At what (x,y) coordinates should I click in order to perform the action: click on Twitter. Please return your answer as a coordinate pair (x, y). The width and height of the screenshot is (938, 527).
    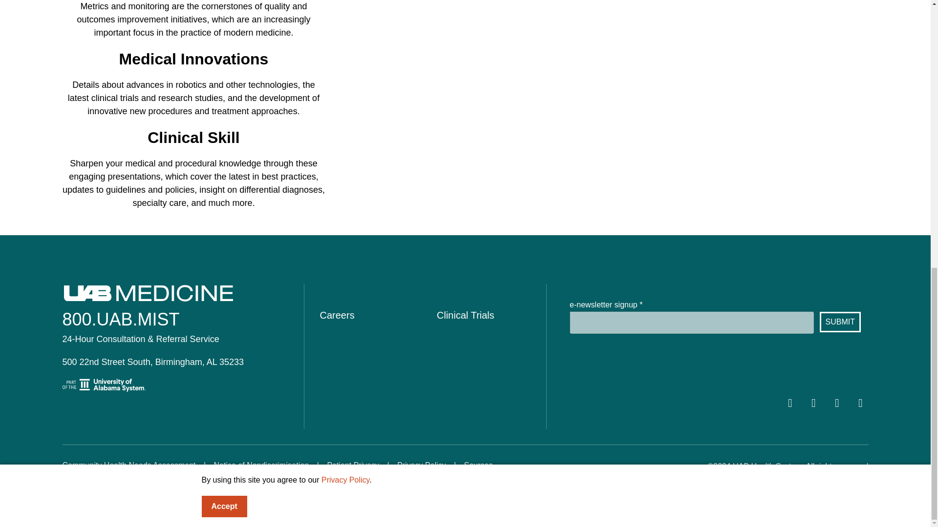
    Looking at the image, I should click on (813, 403).